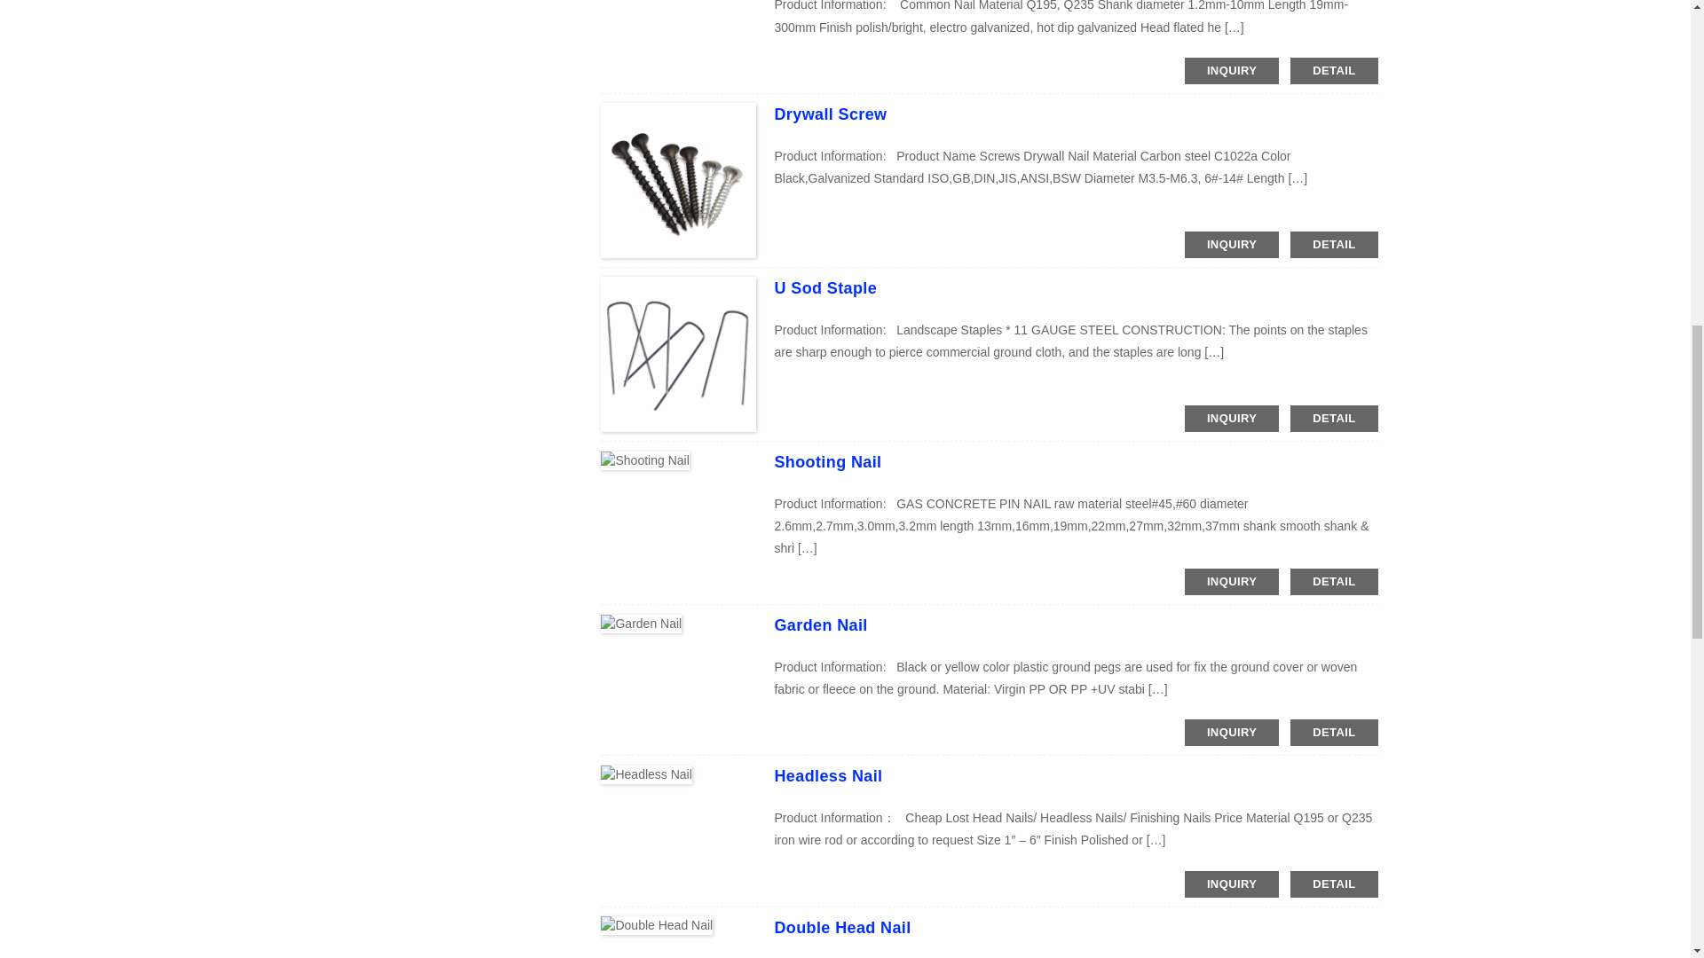 The image size is (1704, 958). Describe the element at coordinates (1232, 245) in the screenshot. I see `INQUIRY` at that location.